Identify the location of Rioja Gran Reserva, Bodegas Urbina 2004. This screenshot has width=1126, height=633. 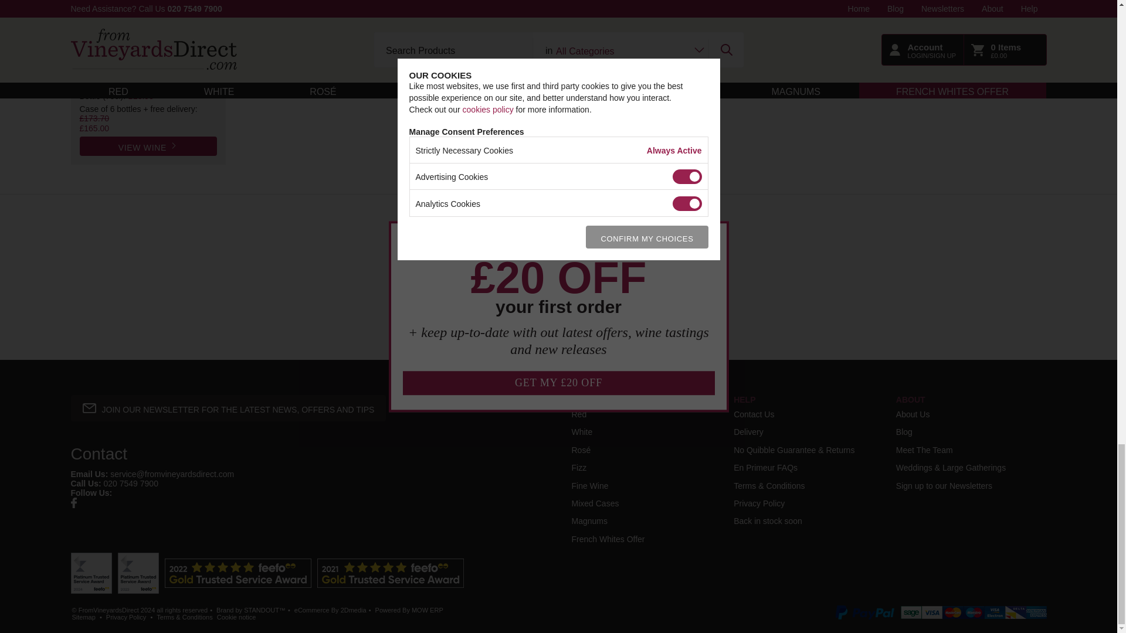
(148, 70).